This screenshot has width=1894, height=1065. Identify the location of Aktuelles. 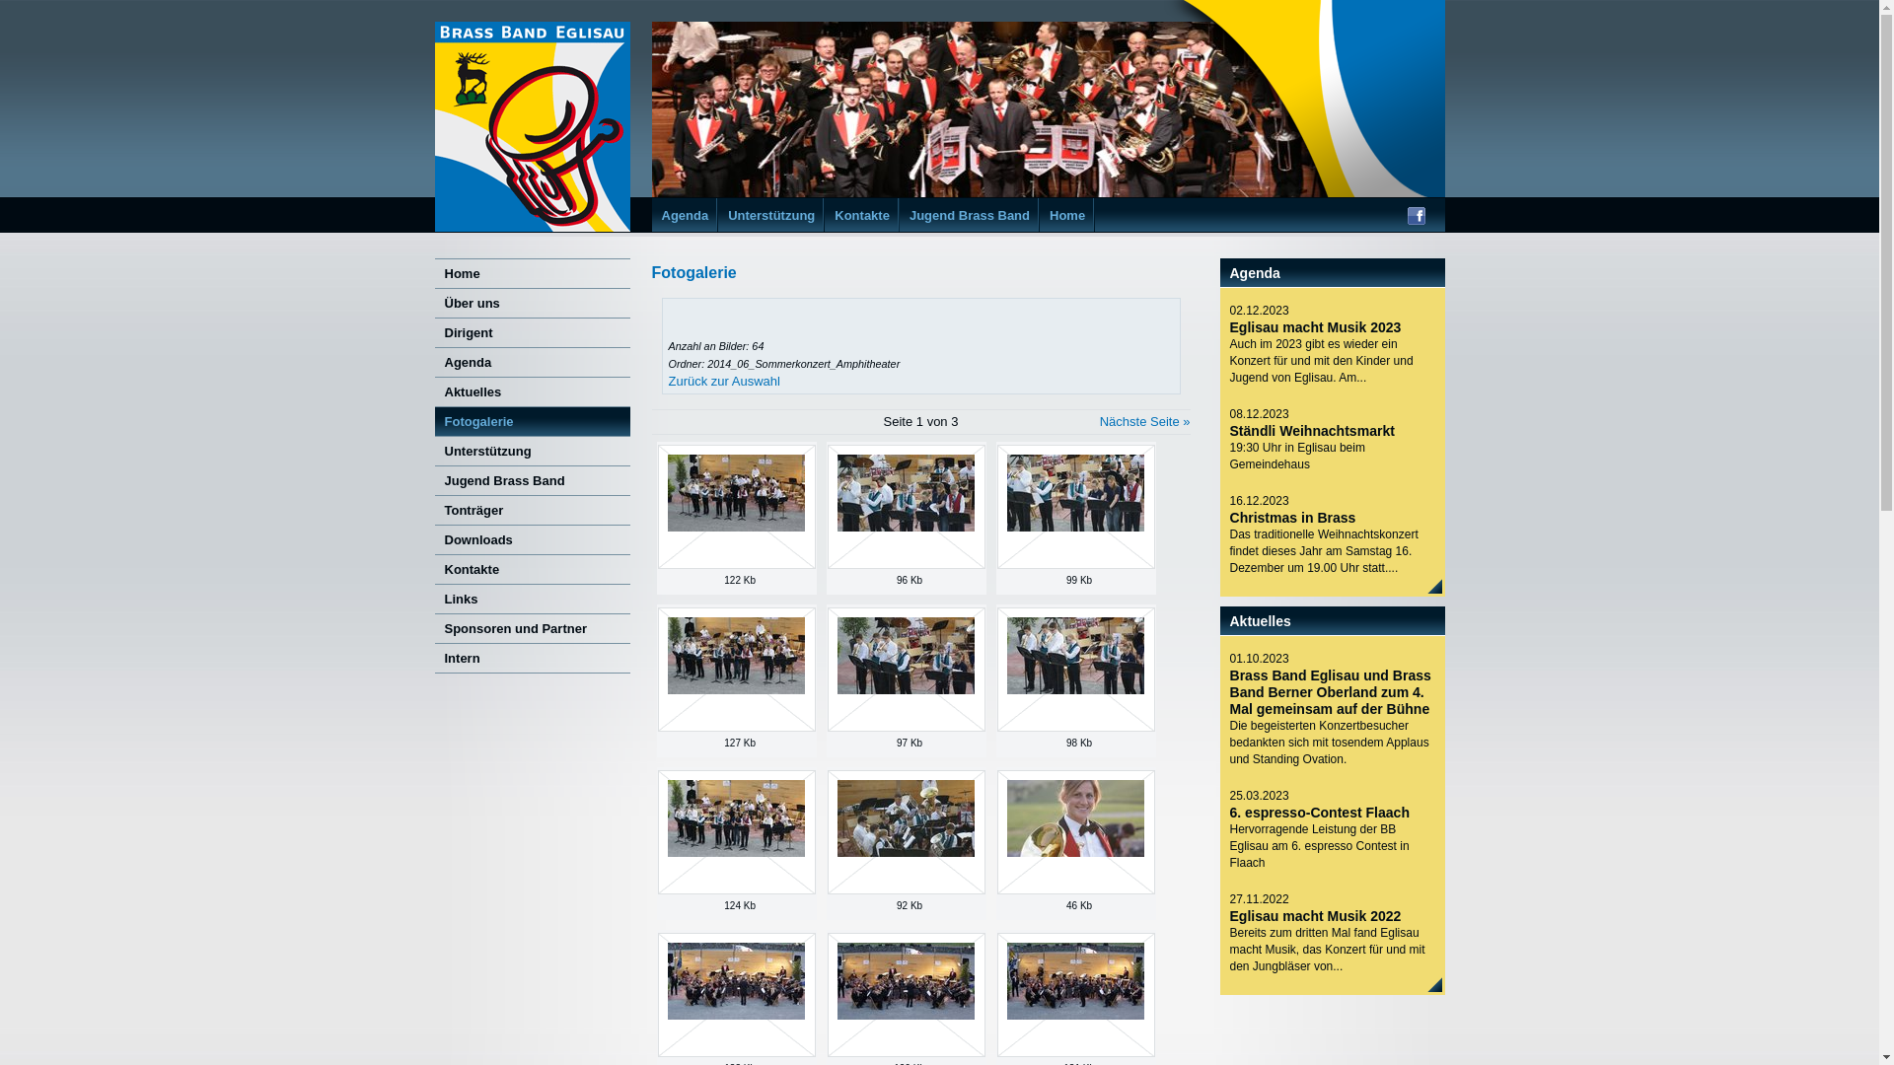
(532, 391).